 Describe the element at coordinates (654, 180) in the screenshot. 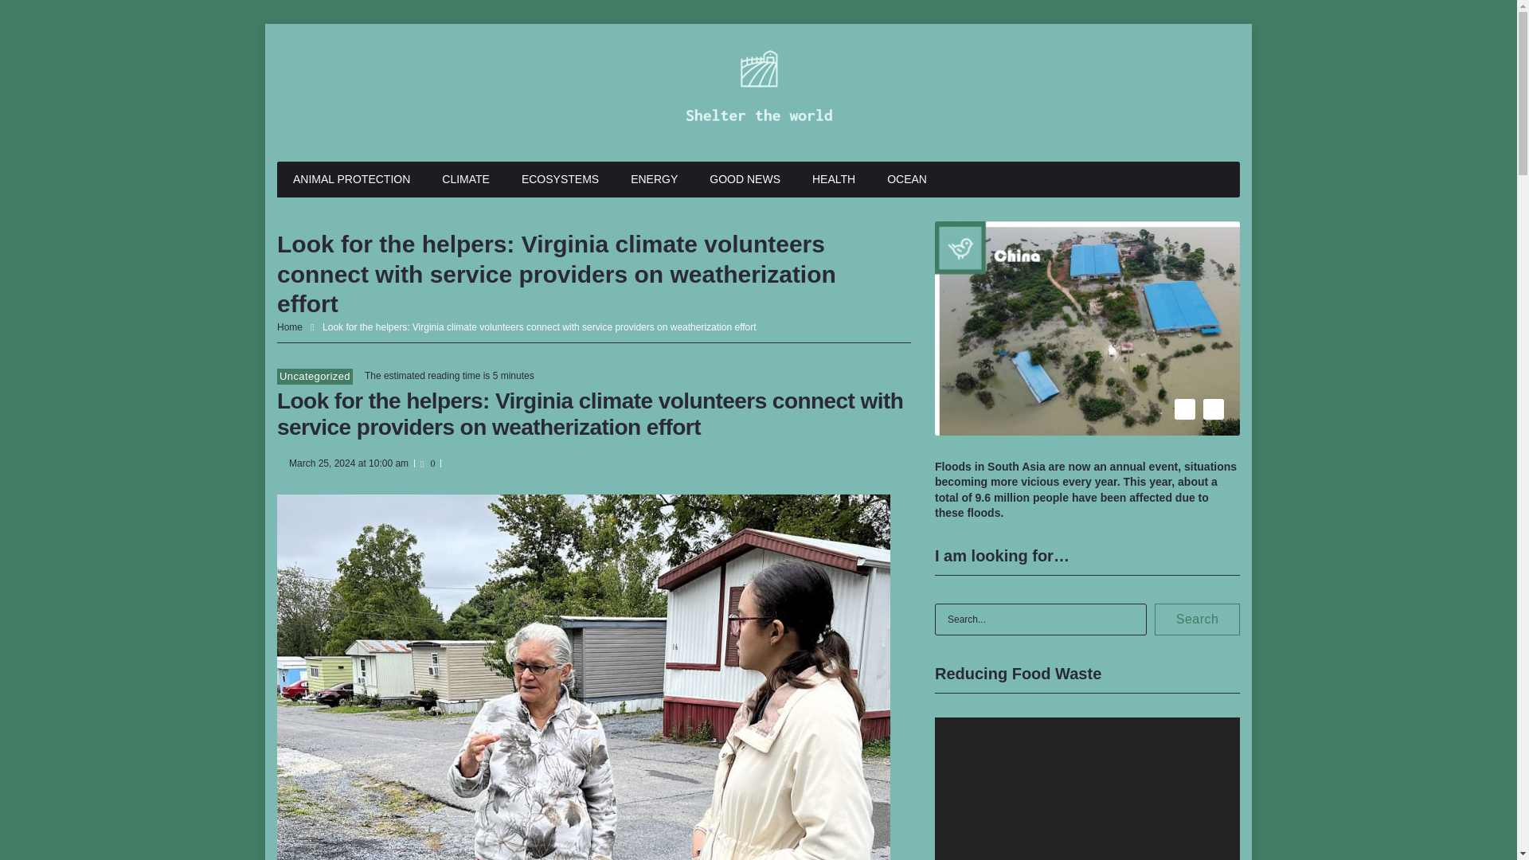

I see `ENERGY` at that location.